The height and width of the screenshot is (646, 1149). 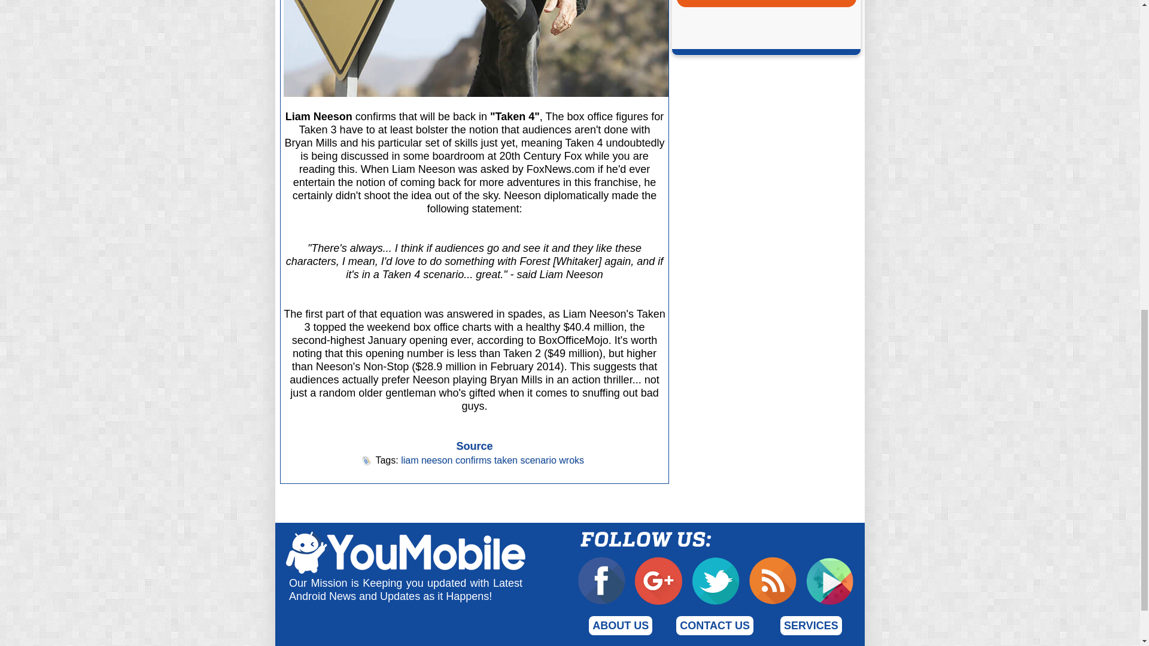 What do you see at coordinates (766, 2) in the screenshot?
I see `All Android Updates` at bounding box center [766, 2].